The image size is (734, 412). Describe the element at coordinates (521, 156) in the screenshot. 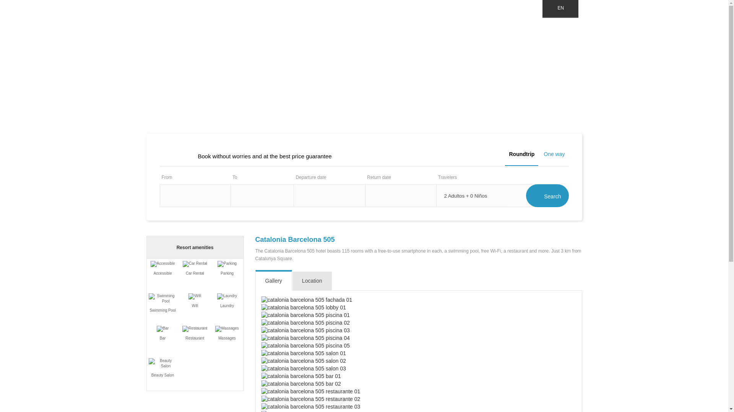

I see `Roundtrip` at that location.